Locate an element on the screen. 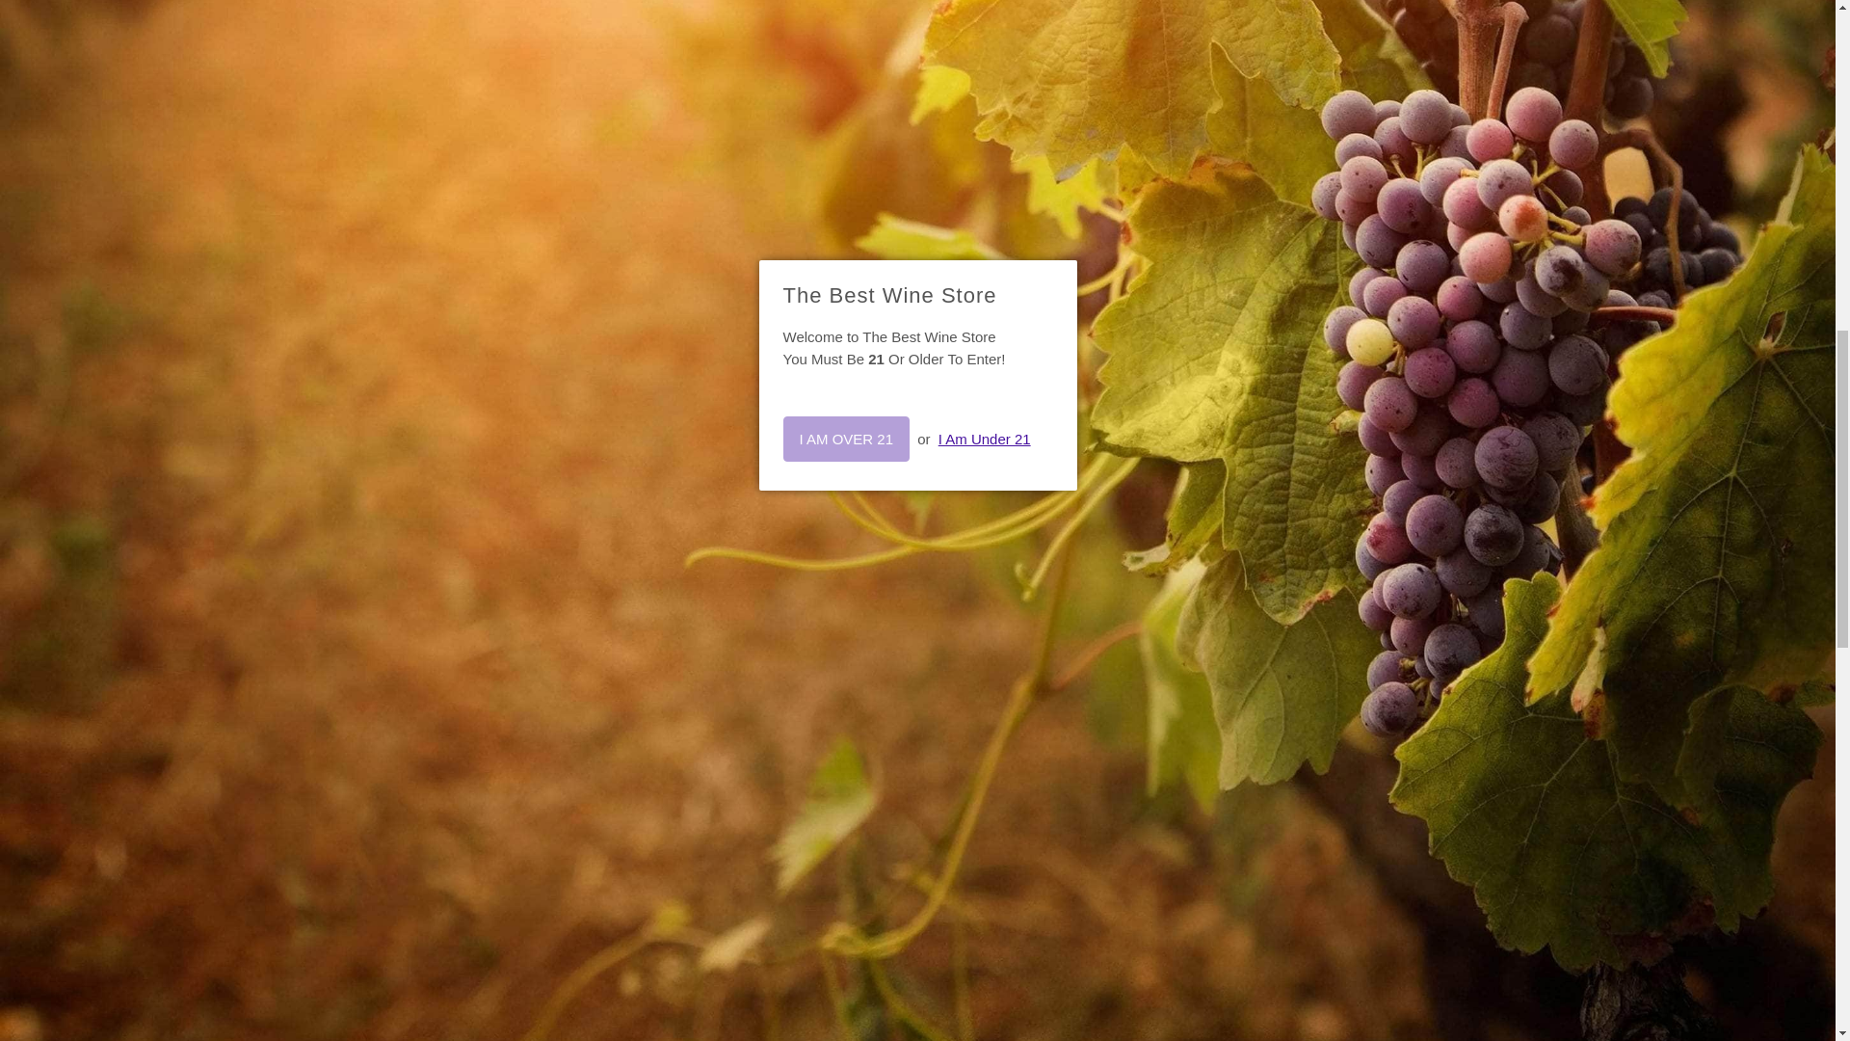 The image size is (1850, 1041). Email this to a friend is located at coordinates (1192, 513).